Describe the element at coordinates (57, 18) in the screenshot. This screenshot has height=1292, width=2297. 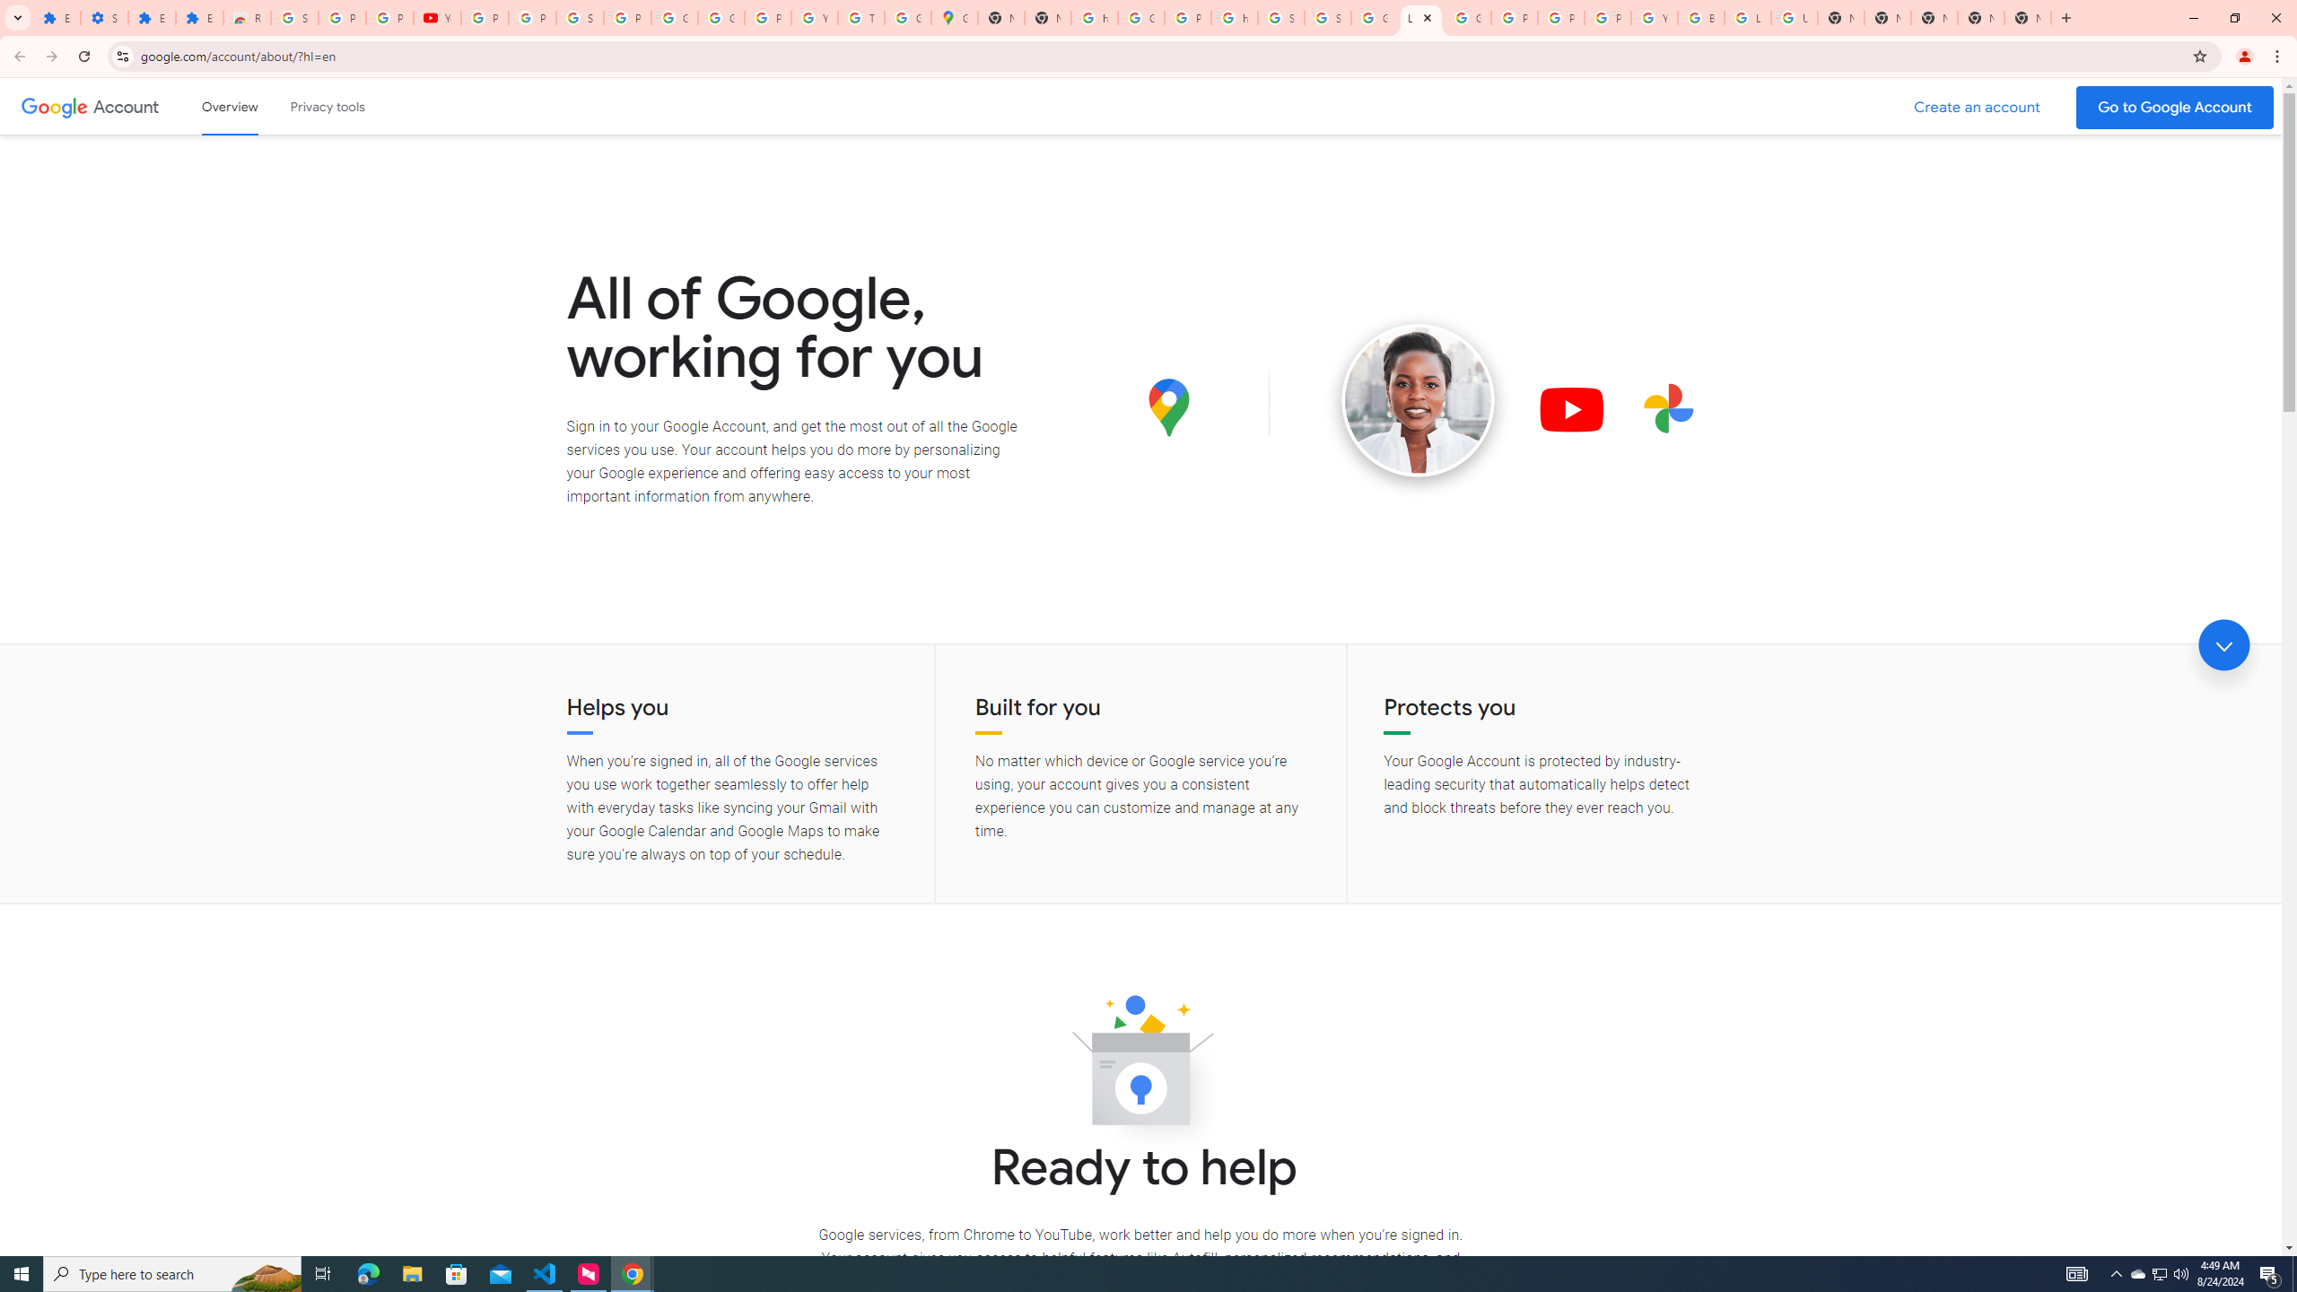
I see `Extensions` at that location.